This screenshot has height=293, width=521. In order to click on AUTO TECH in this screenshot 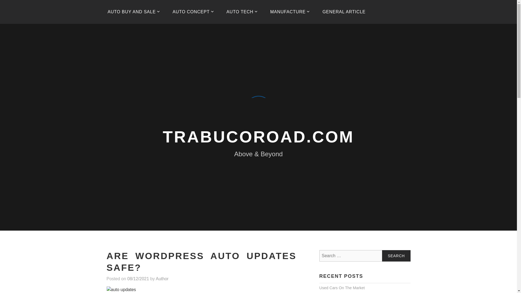, I will do `click(242, 12)`.